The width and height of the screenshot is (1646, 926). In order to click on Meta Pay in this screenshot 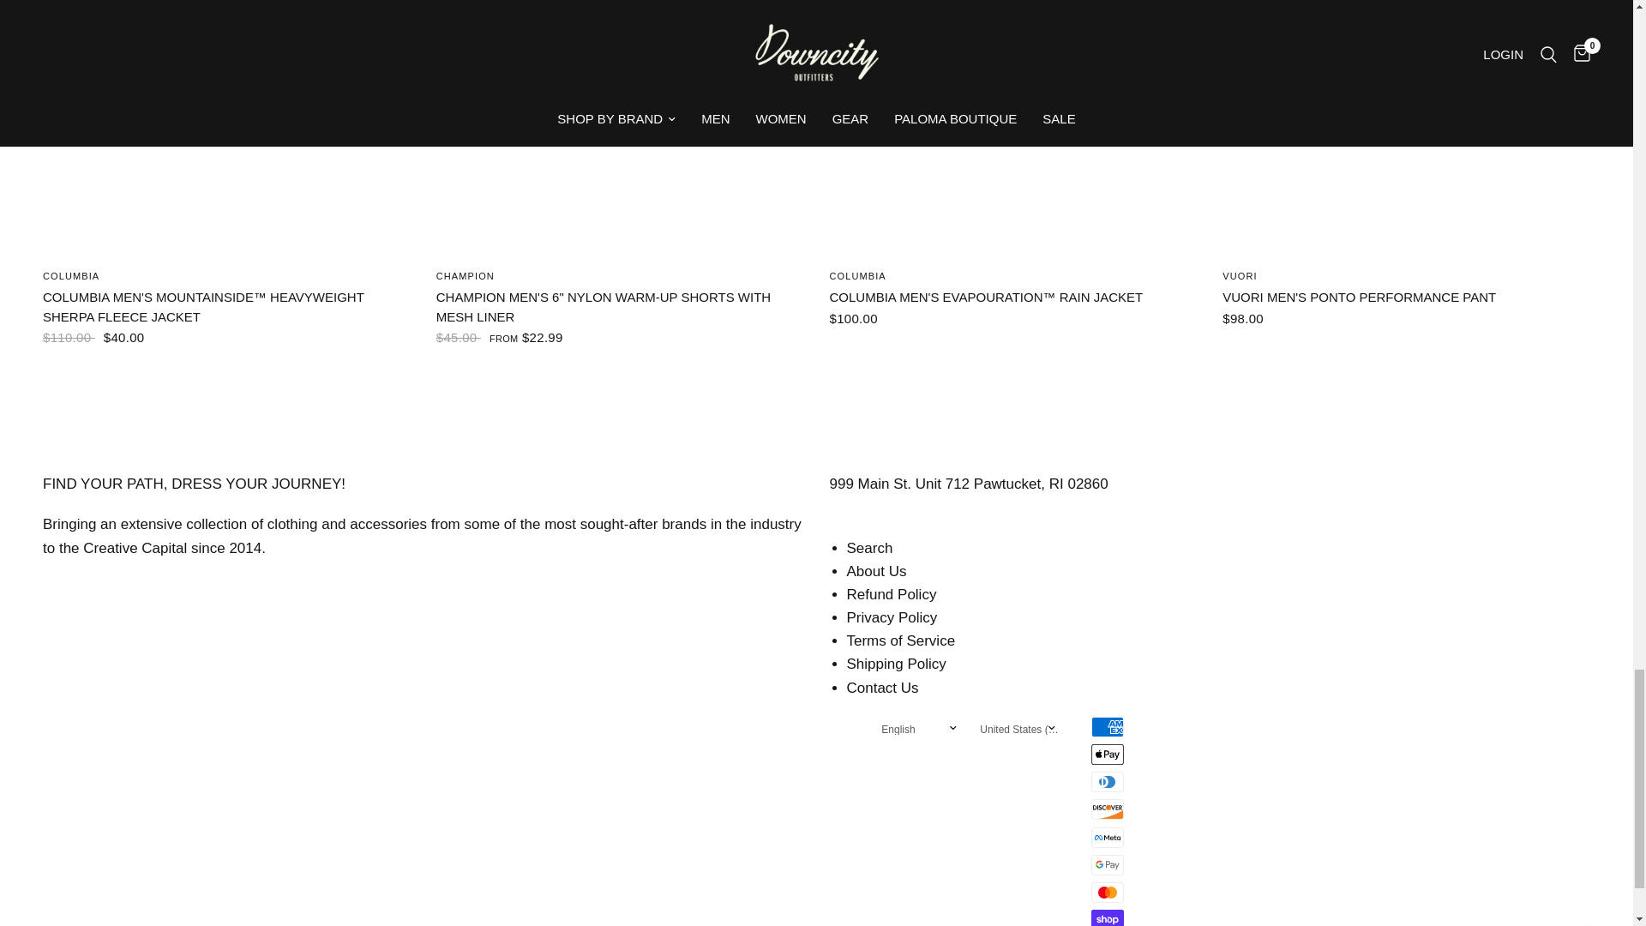, I will do `click(1108, 838)`.